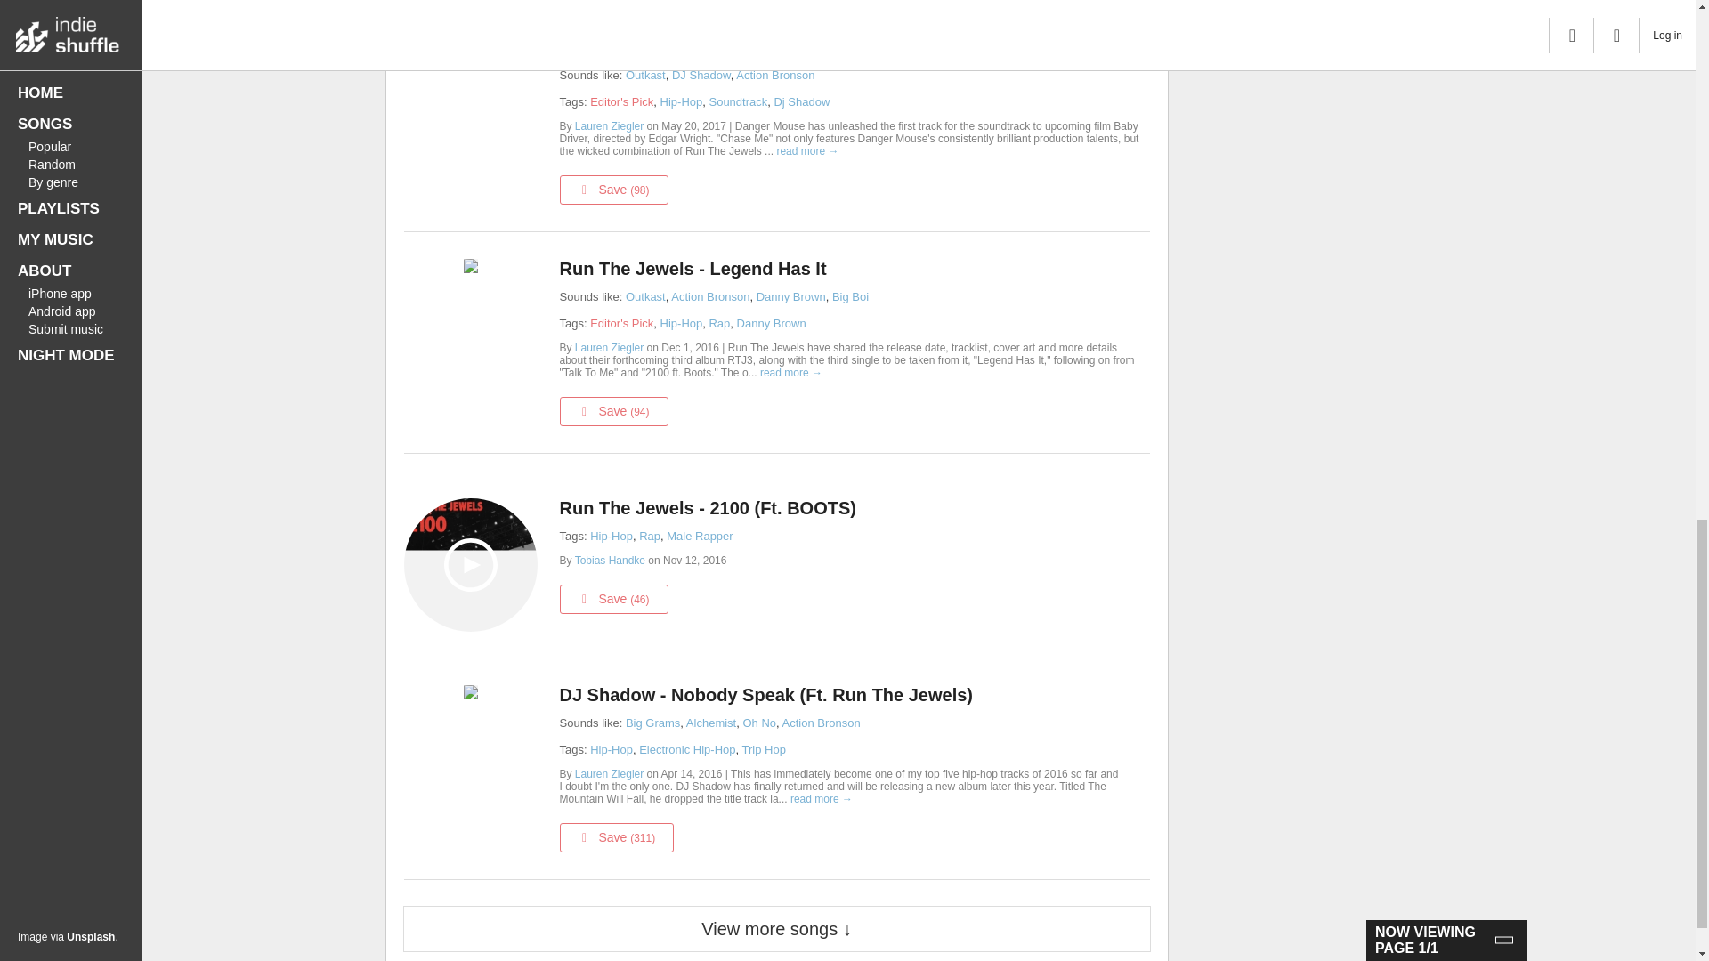 The image size is (1709, 961). I want to click on Danny Brown, so click(790, 297).